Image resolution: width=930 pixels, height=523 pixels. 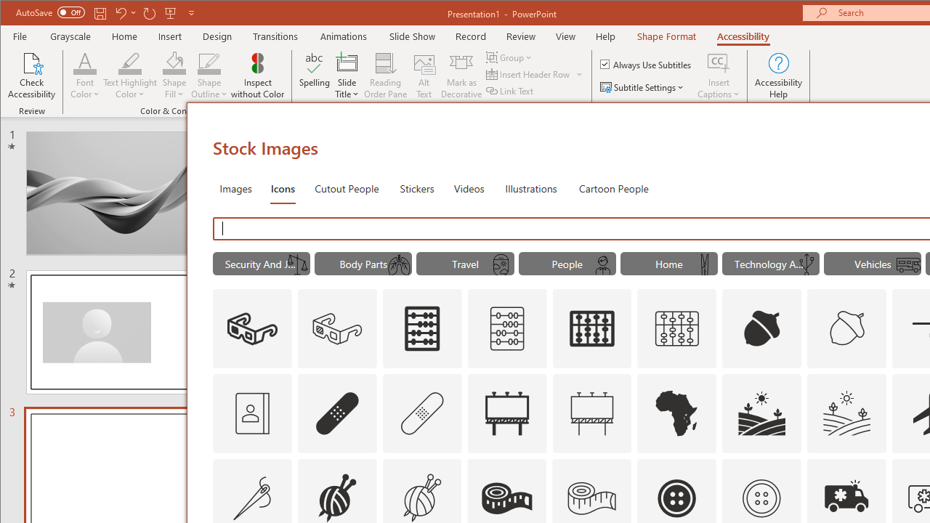 What do you see at coordinates (337, 328) in the screenshot?
I see `AutomationID: Icons_3dGlasses_M` at bounding box center [337, 328].